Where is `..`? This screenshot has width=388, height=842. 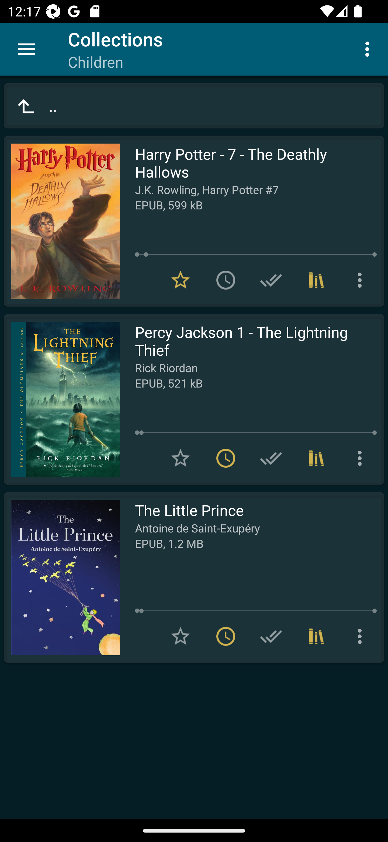
.. is located at coordinates (194, 106).